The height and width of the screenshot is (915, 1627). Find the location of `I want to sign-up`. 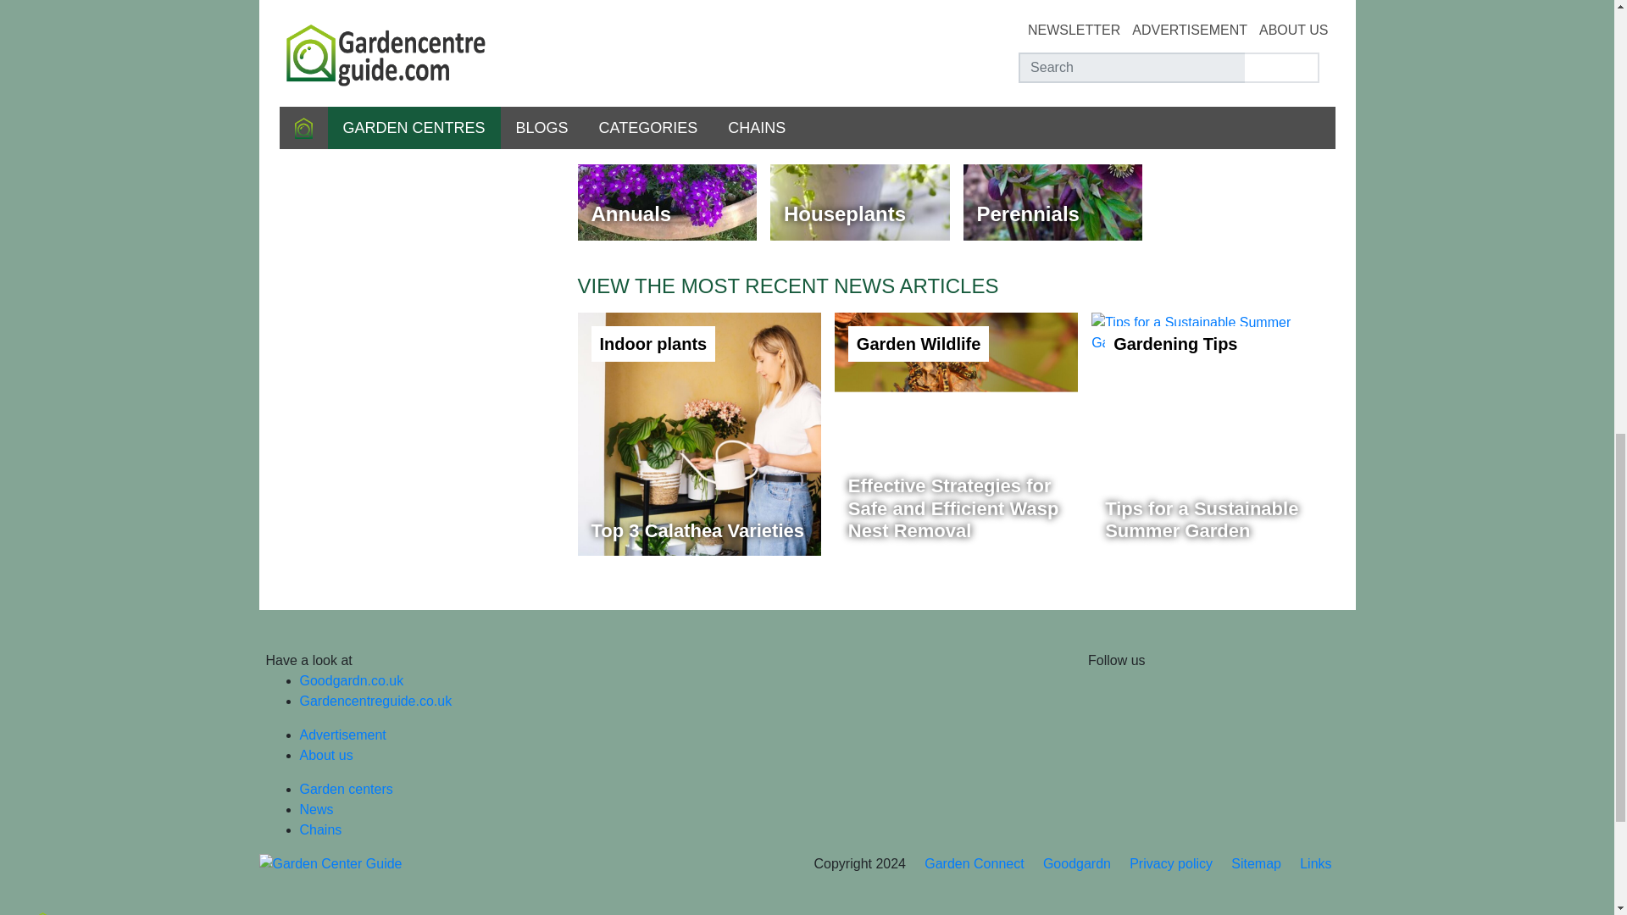

I want to sign-up is located at coordinates (421, 8).